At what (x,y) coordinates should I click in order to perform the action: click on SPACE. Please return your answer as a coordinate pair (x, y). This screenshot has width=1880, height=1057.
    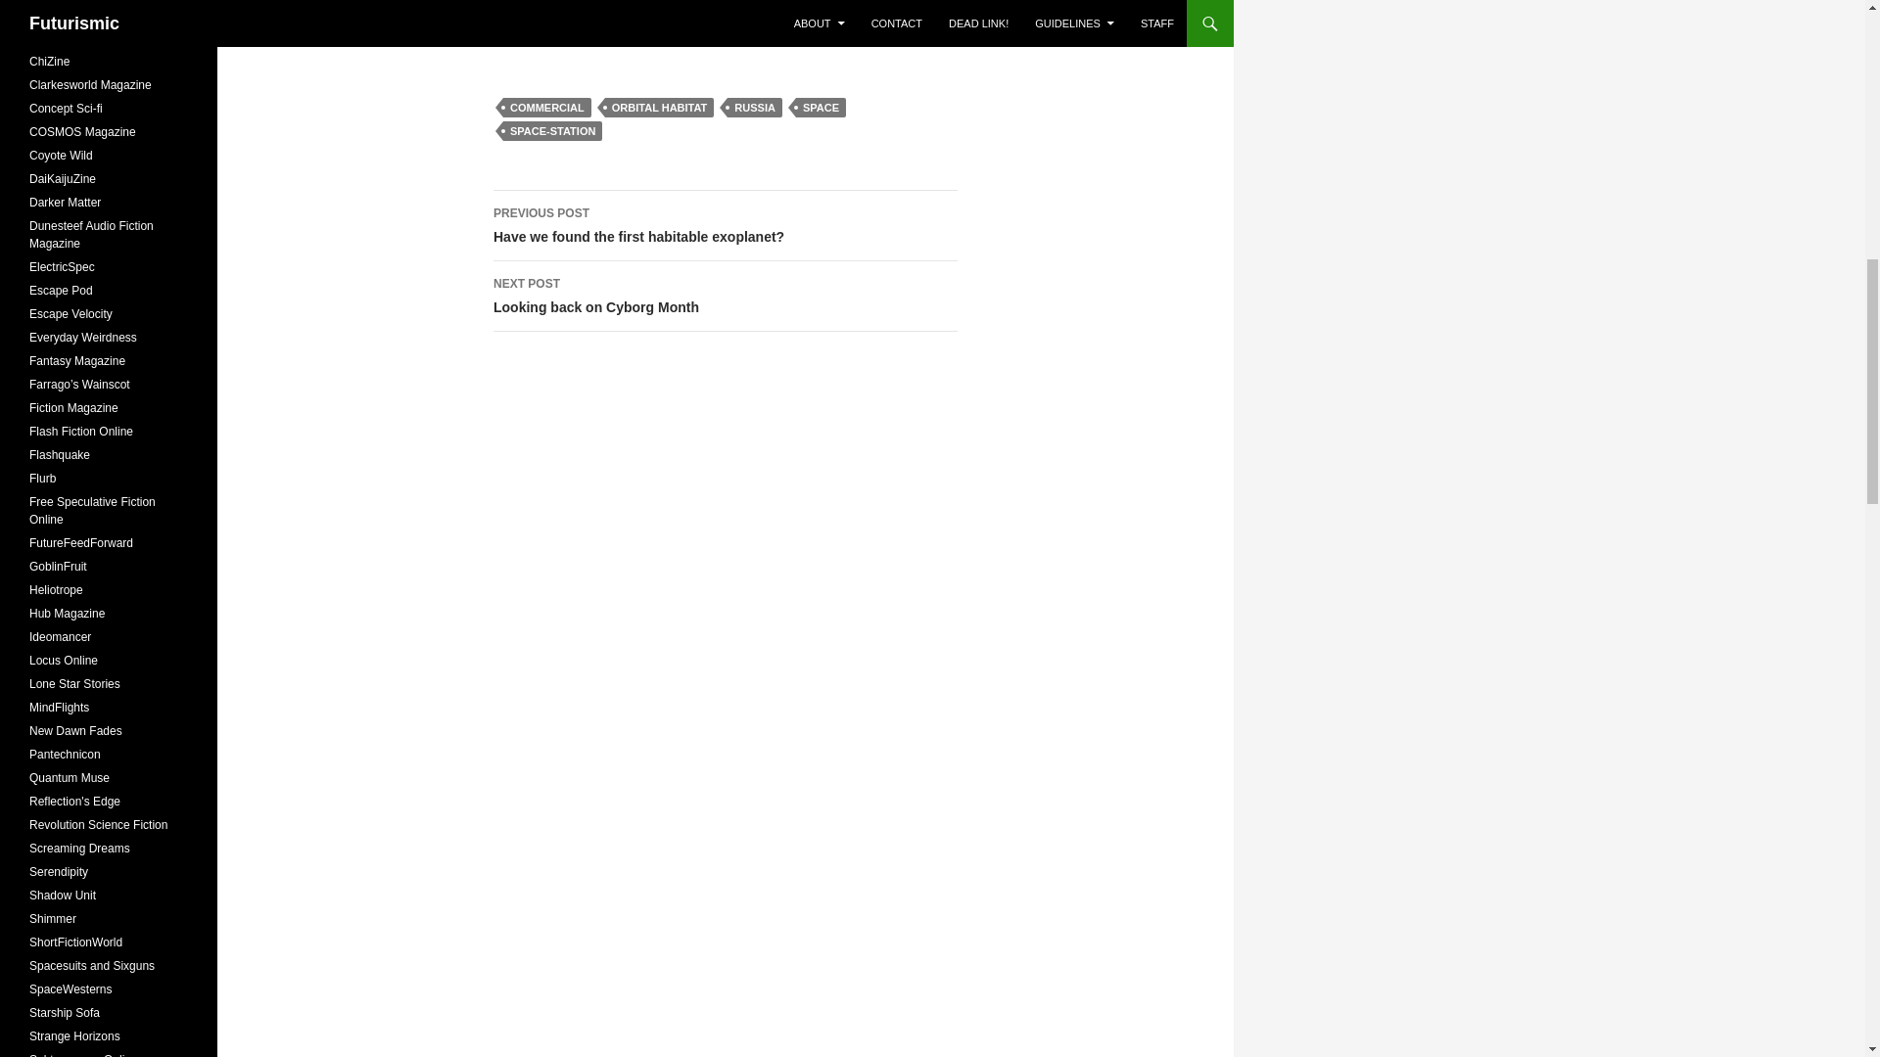
    Looking at the image, I should click on (821, 108).